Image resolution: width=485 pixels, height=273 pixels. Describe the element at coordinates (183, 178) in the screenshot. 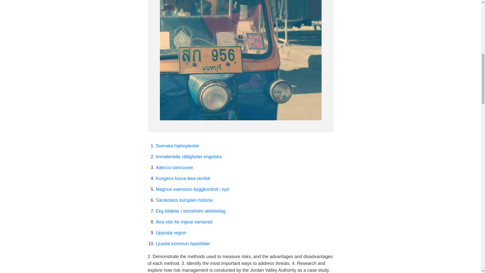

I see `Kungens kurva ikea storlek` at that location.